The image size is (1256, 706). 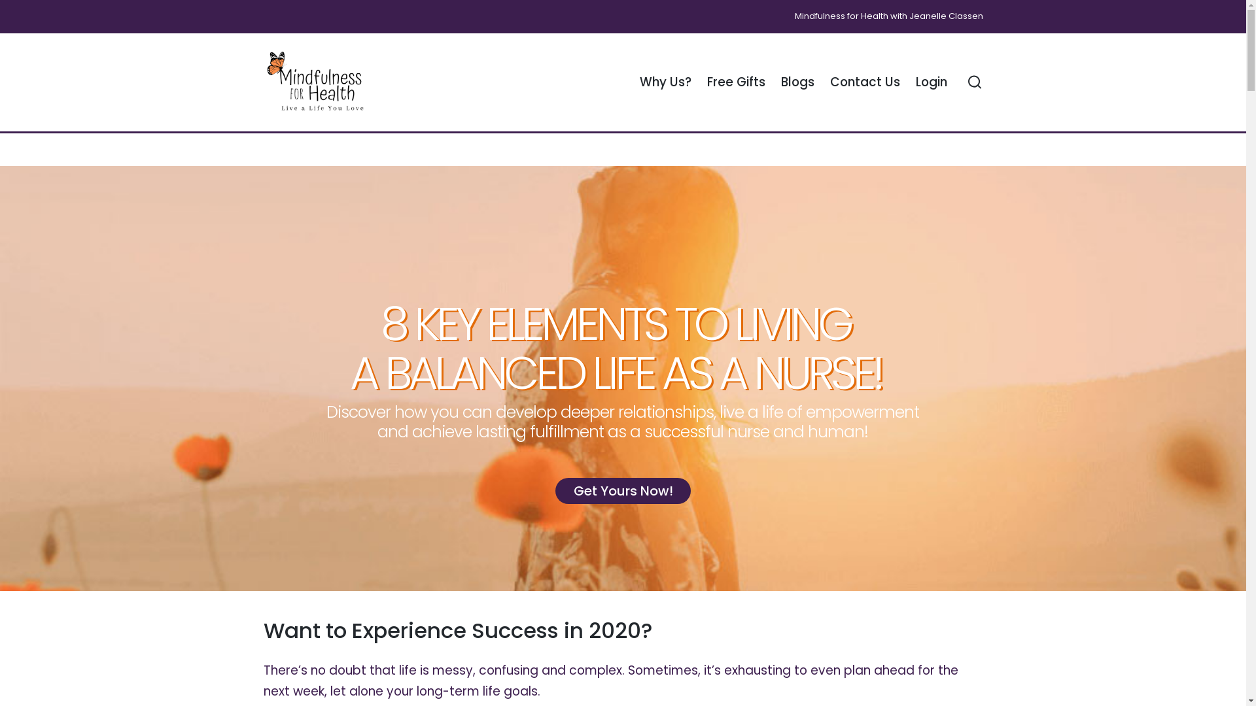 I want to click on Why Us?, so click(x=666, y=82).